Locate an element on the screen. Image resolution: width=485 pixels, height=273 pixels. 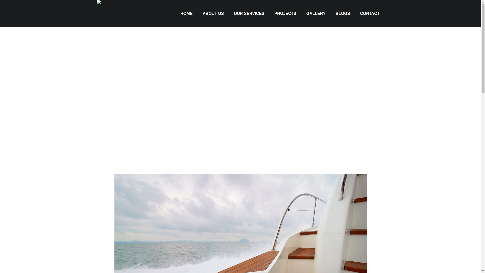
HOME is located at coordinates (186, 14).